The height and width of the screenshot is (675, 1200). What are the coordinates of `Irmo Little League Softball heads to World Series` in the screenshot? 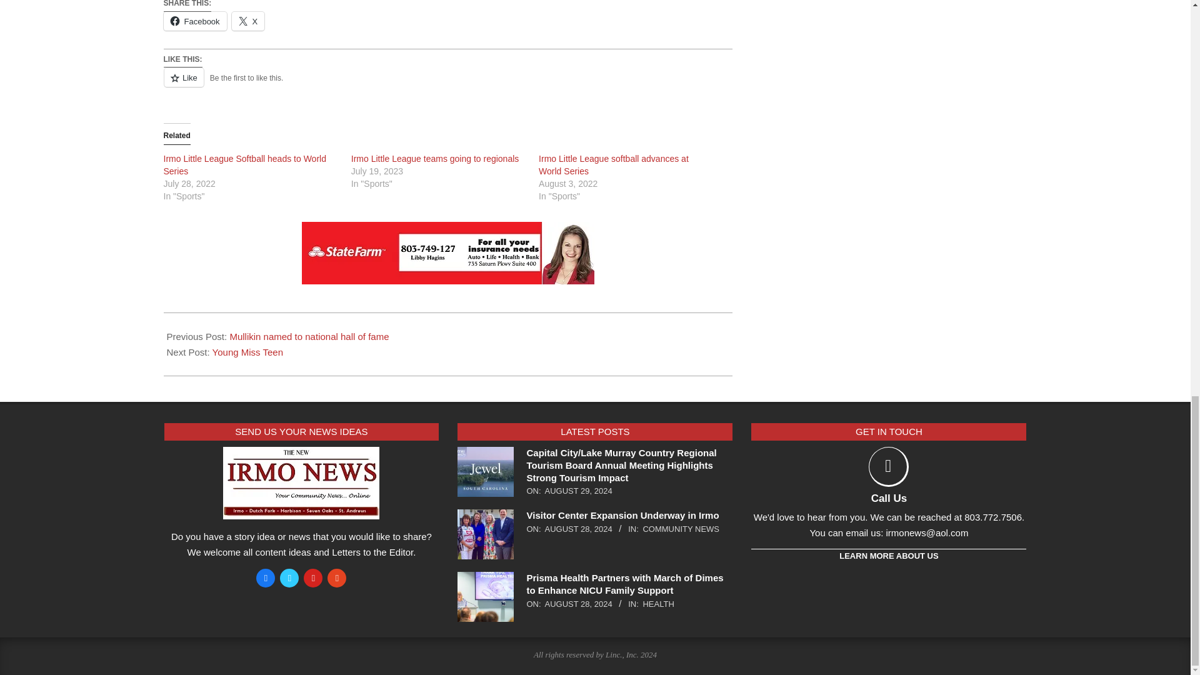 It's located at (245, 165).